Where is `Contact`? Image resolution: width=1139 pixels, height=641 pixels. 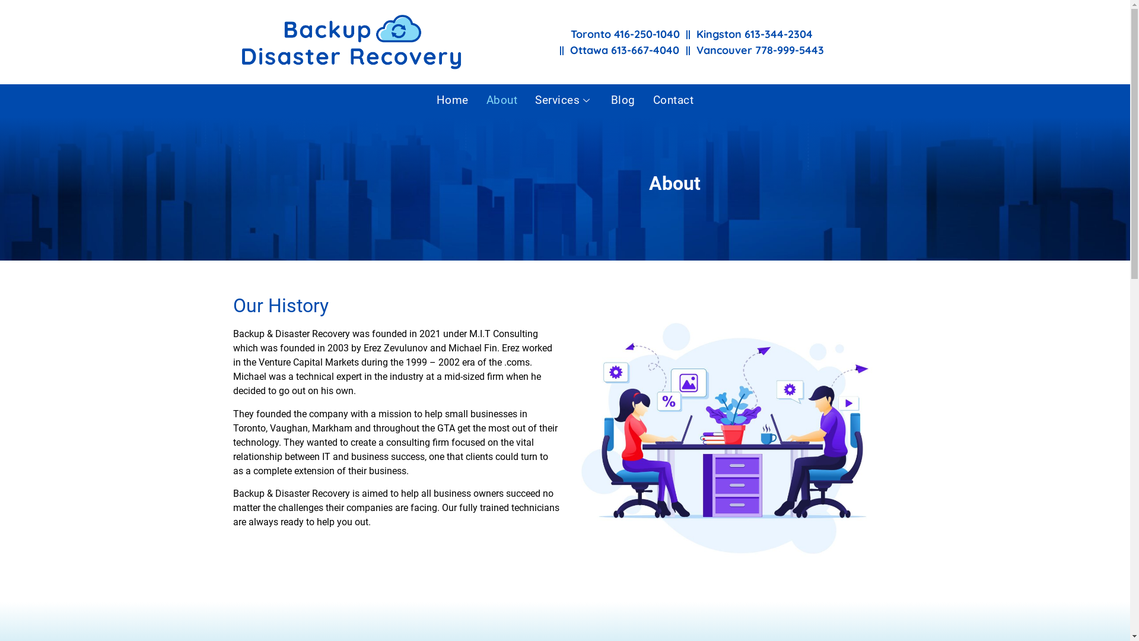
Contact is located at coordinates (674, 100).